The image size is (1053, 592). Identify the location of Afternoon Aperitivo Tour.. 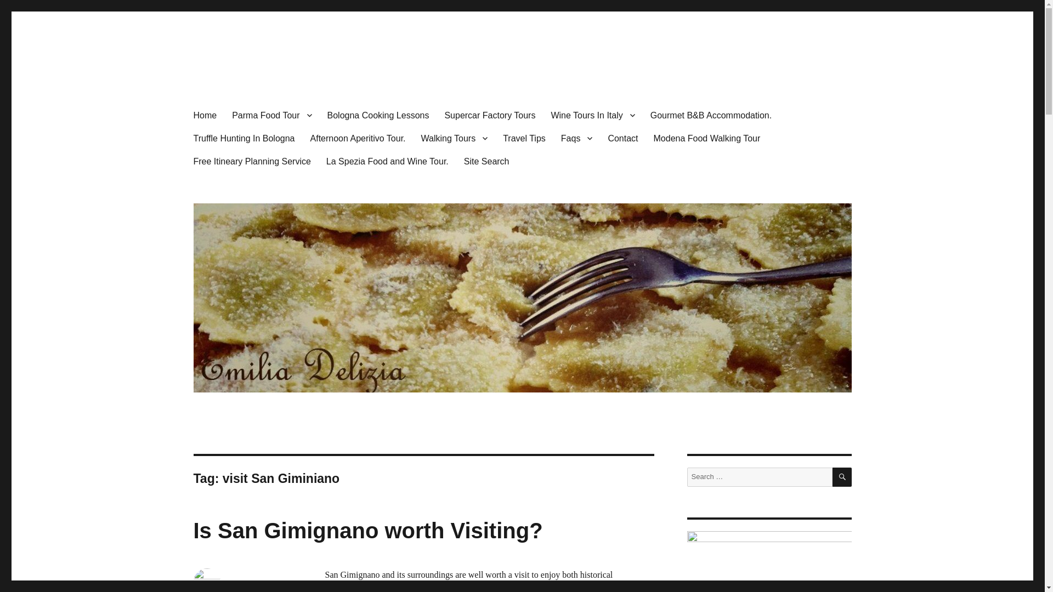
(358, 138).